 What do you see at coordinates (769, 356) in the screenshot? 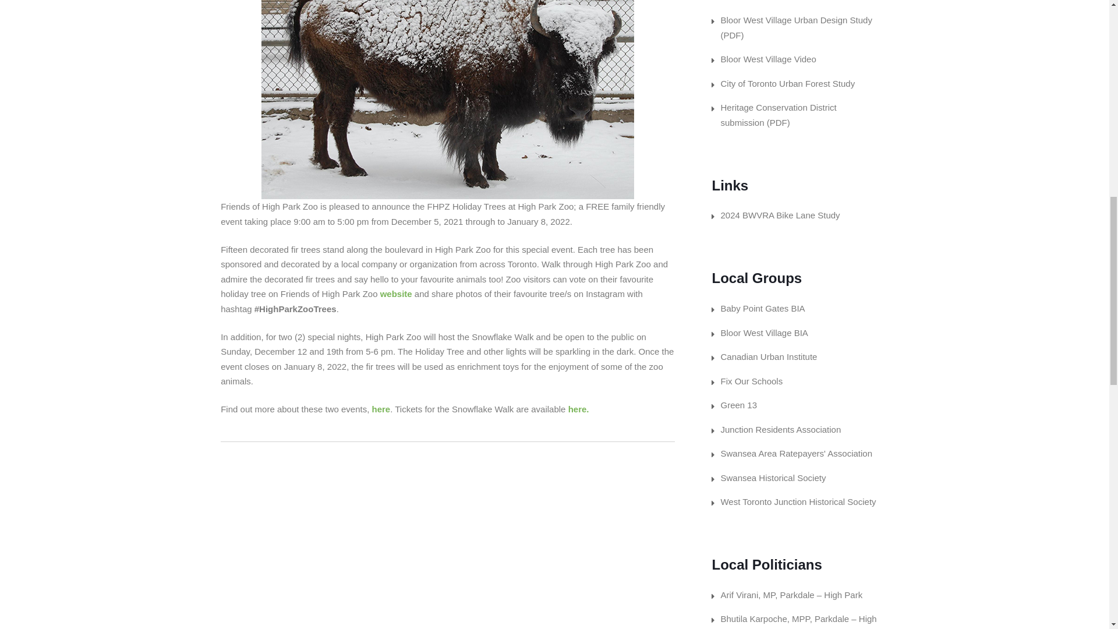
I see `Canadian Urban Institute` at bounding box center [769, 356].